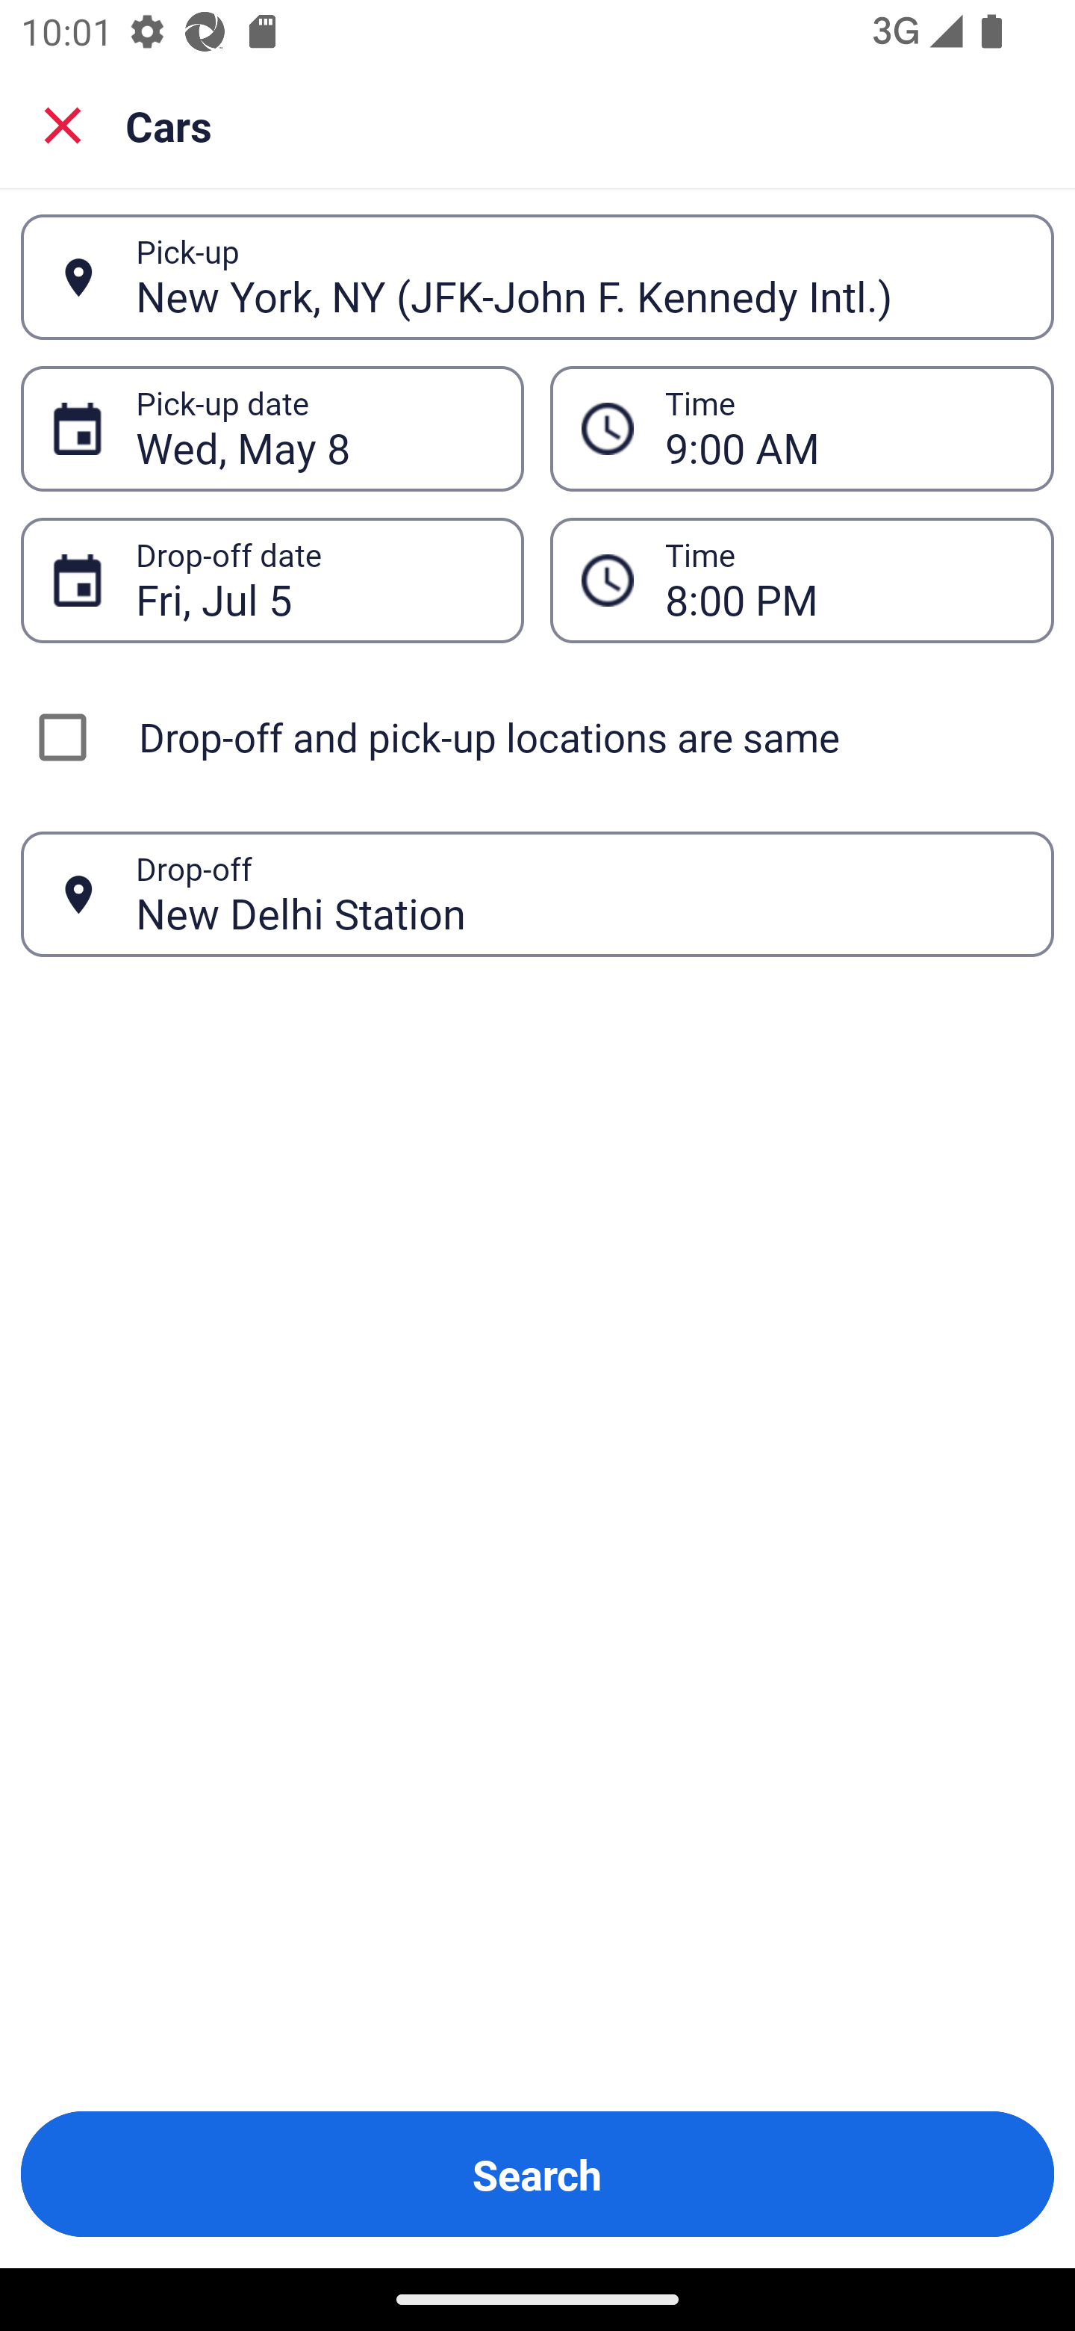  I want to click on Wed, May 8, so click(314, 429).